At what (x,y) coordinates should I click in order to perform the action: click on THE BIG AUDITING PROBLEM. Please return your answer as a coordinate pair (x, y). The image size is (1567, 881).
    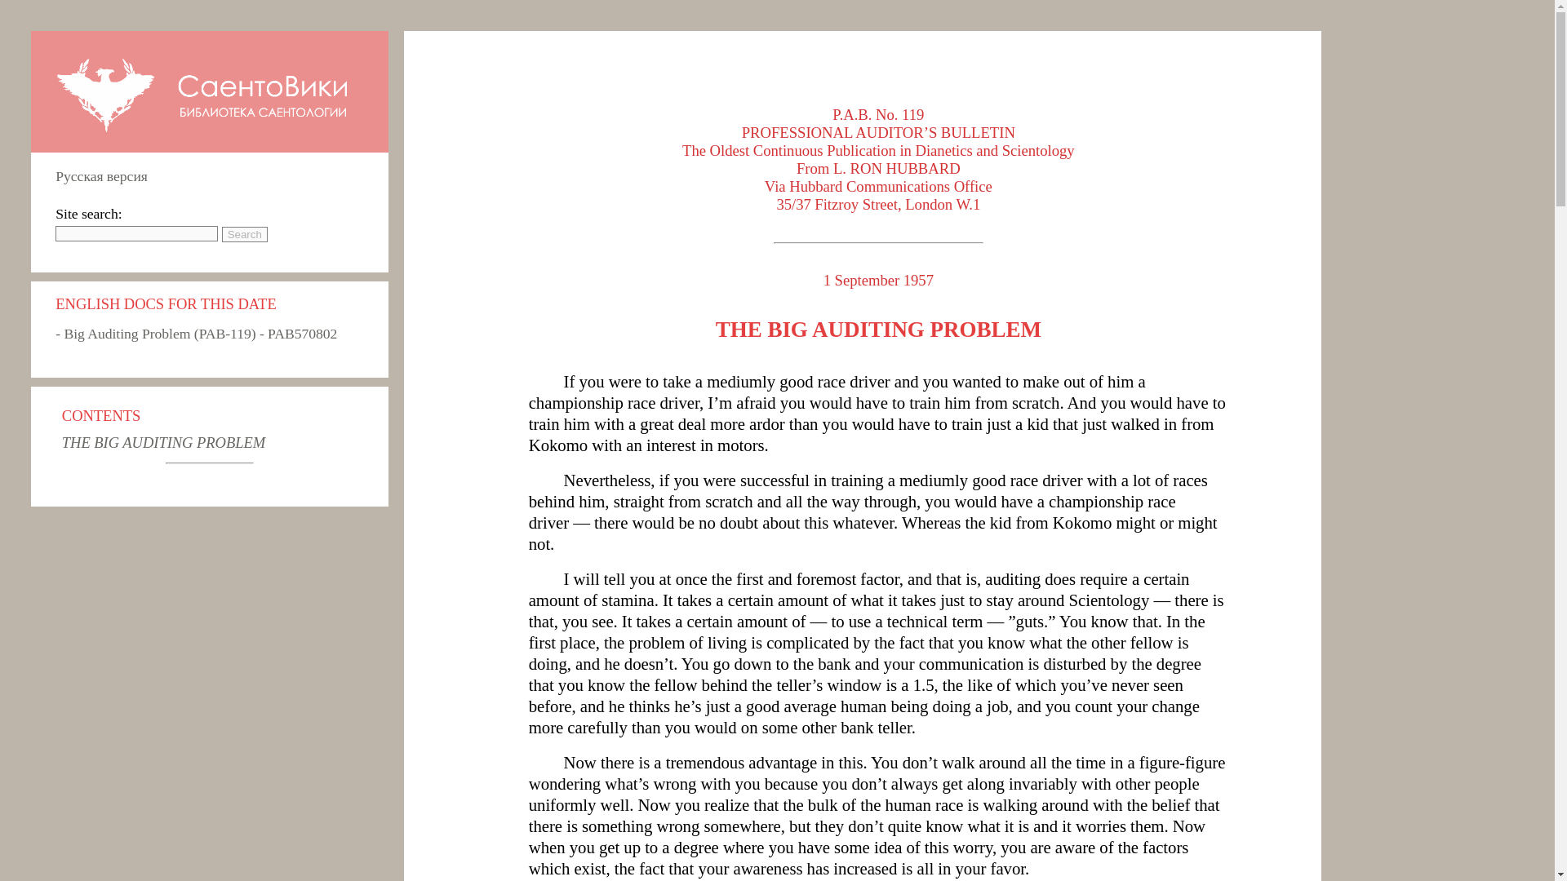
    Looking at the image, I should click on (163, 442).